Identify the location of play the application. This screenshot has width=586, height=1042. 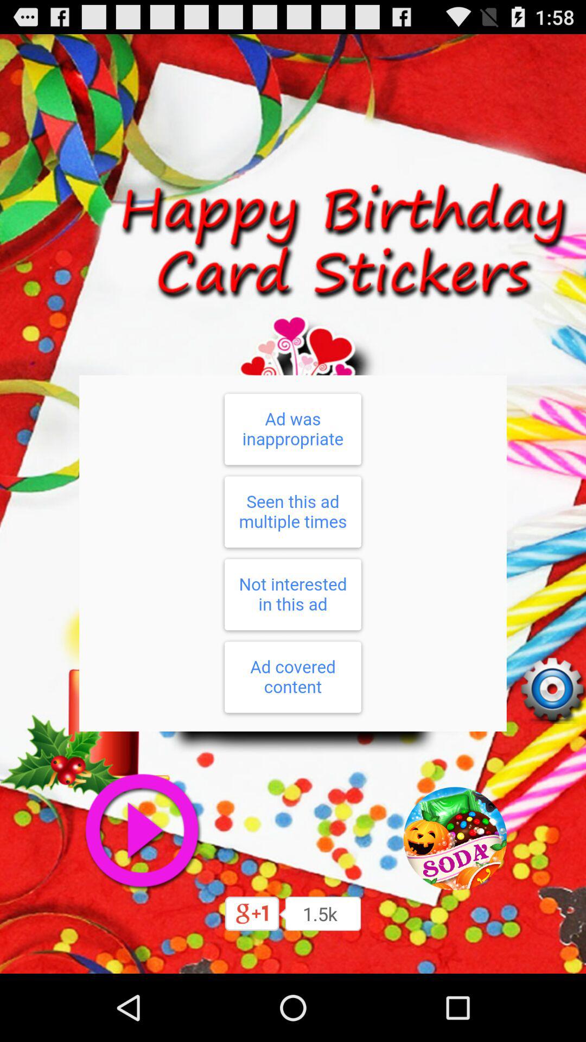
(141, 831).